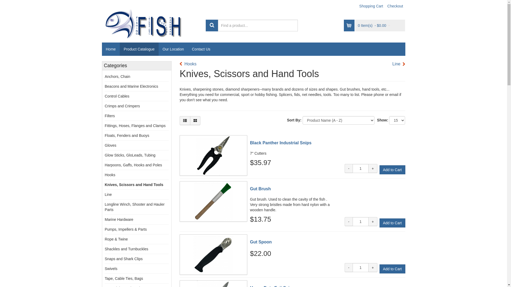  Describe the element at coordinates (213, 155) in the screenshot. I see `Black Panther Industrial Snips` at that location.